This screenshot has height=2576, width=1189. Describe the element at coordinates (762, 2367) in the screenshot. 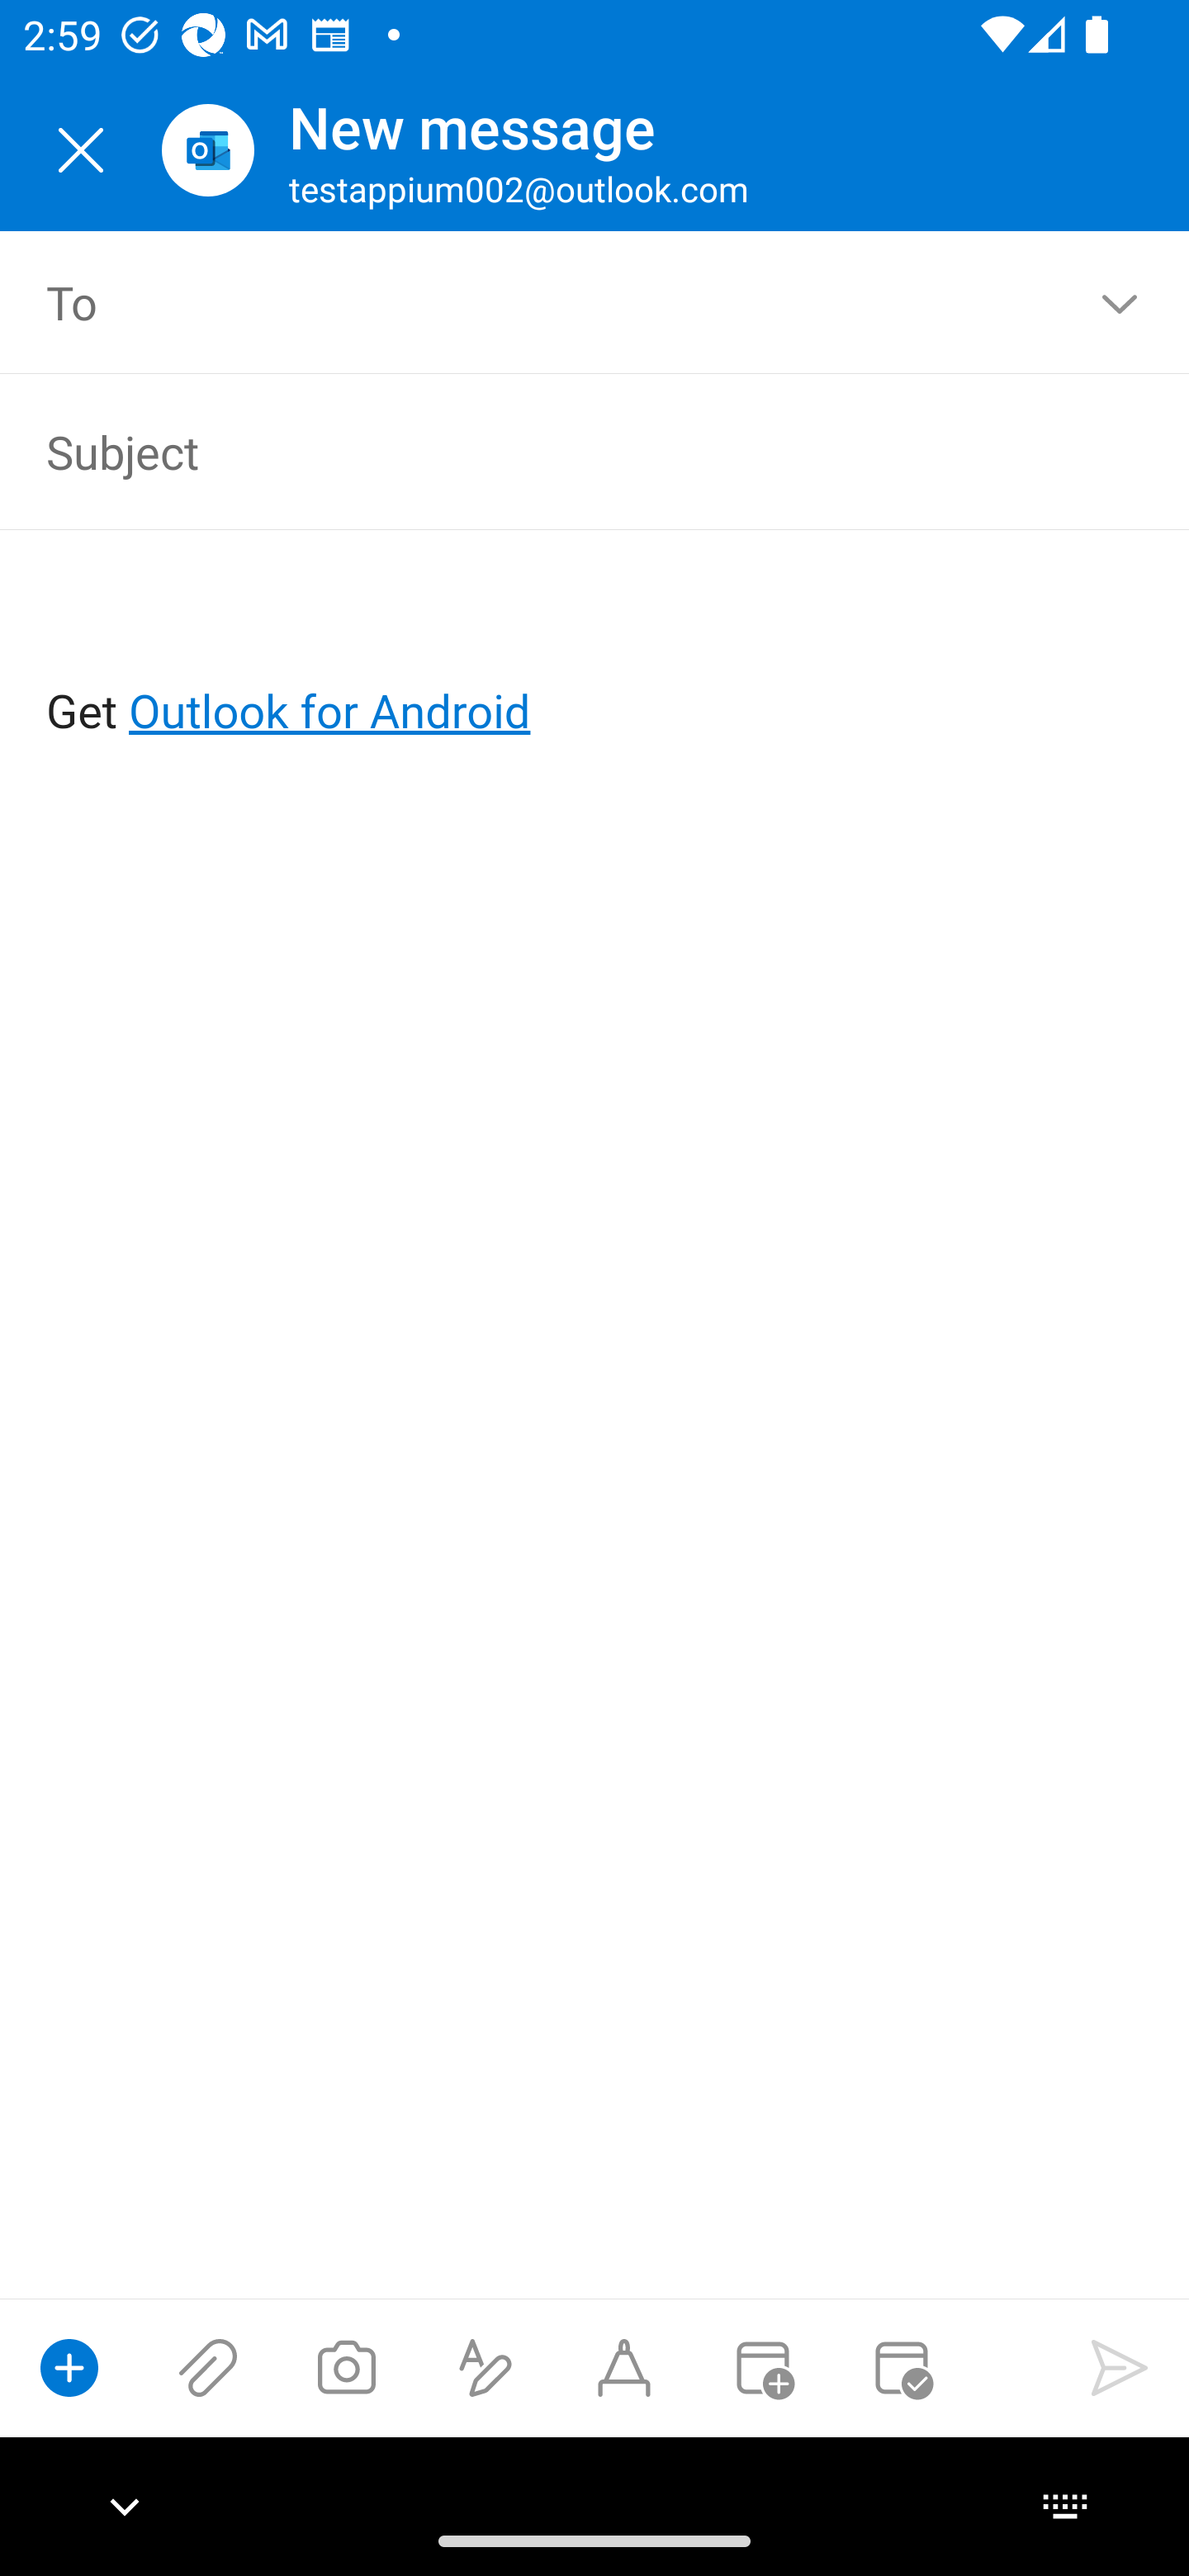

I see `Convert to event` at that location.